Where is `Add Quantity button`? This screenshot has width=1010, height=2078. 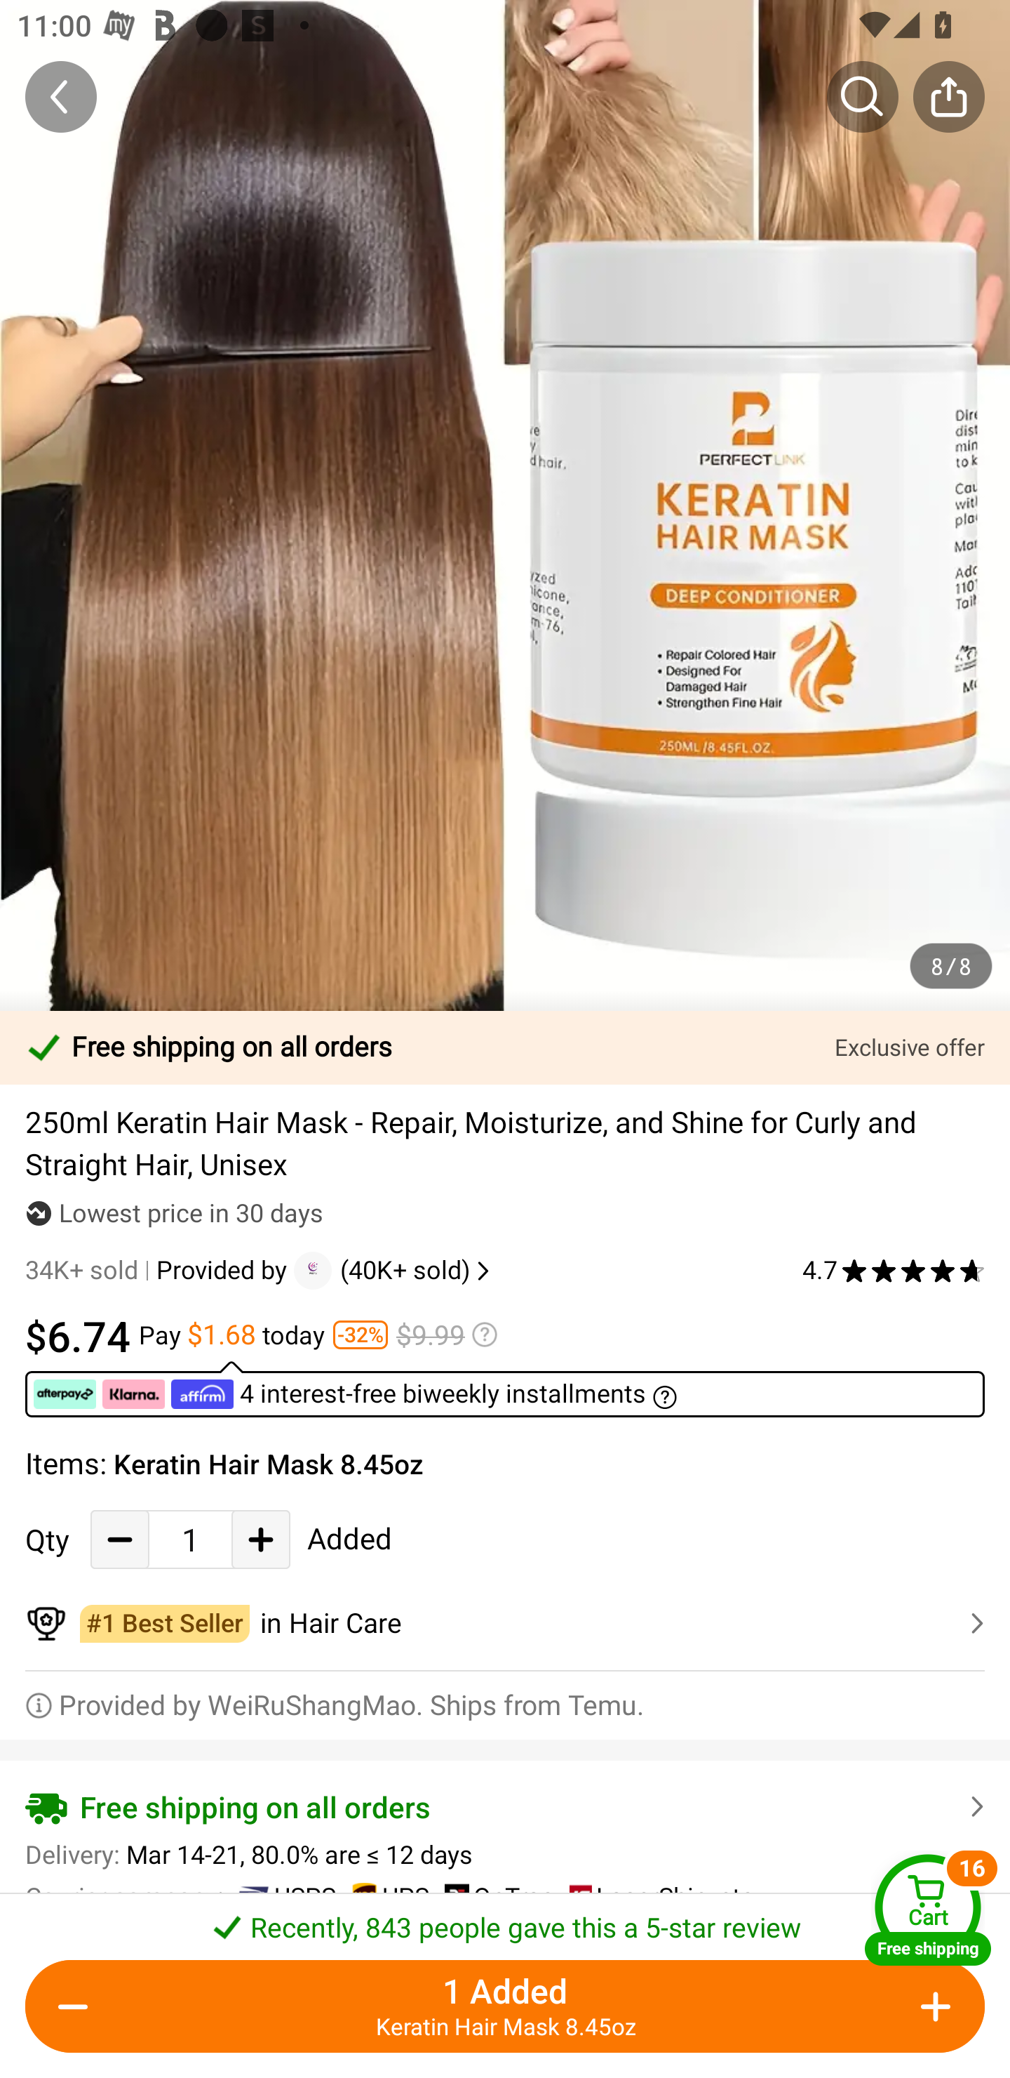
Add Quantity button is located at coordinates (931, 2006).